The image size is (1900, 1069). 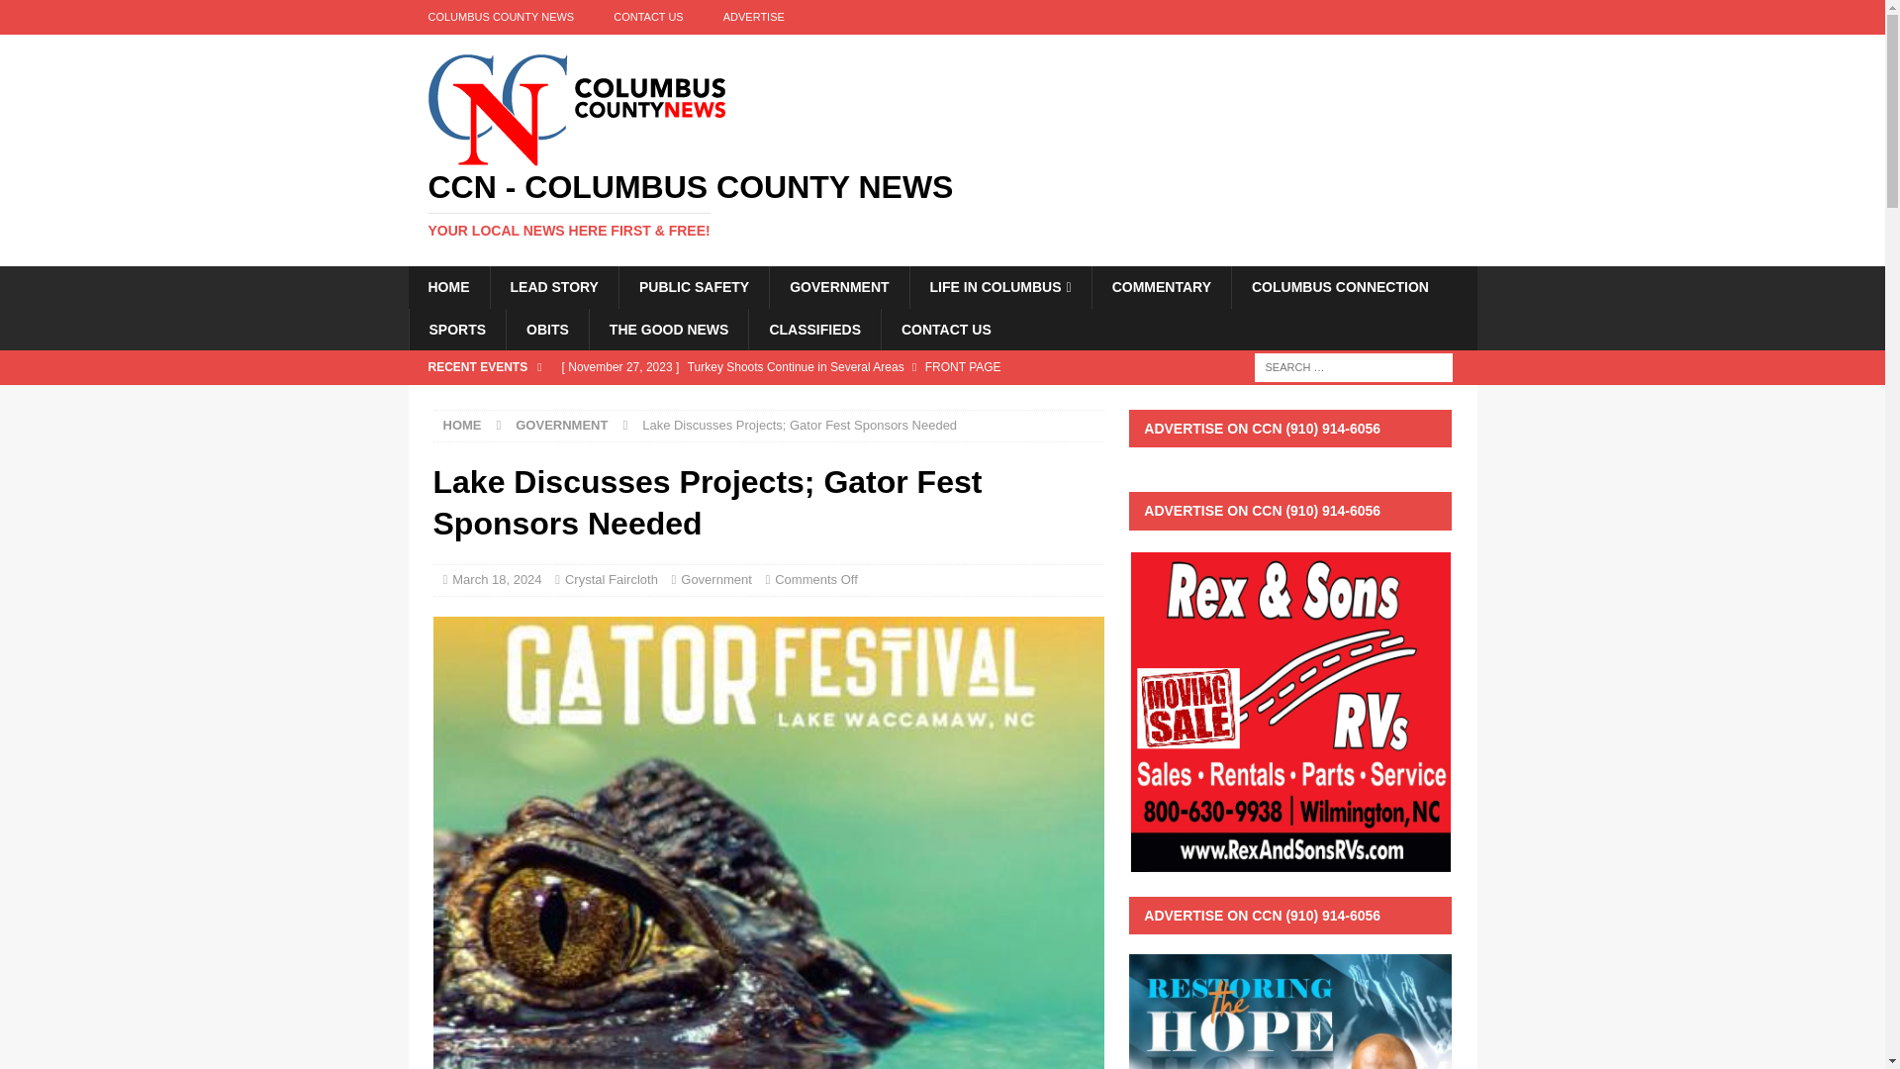 I want to click on HOME, so click(x=447, y=287).